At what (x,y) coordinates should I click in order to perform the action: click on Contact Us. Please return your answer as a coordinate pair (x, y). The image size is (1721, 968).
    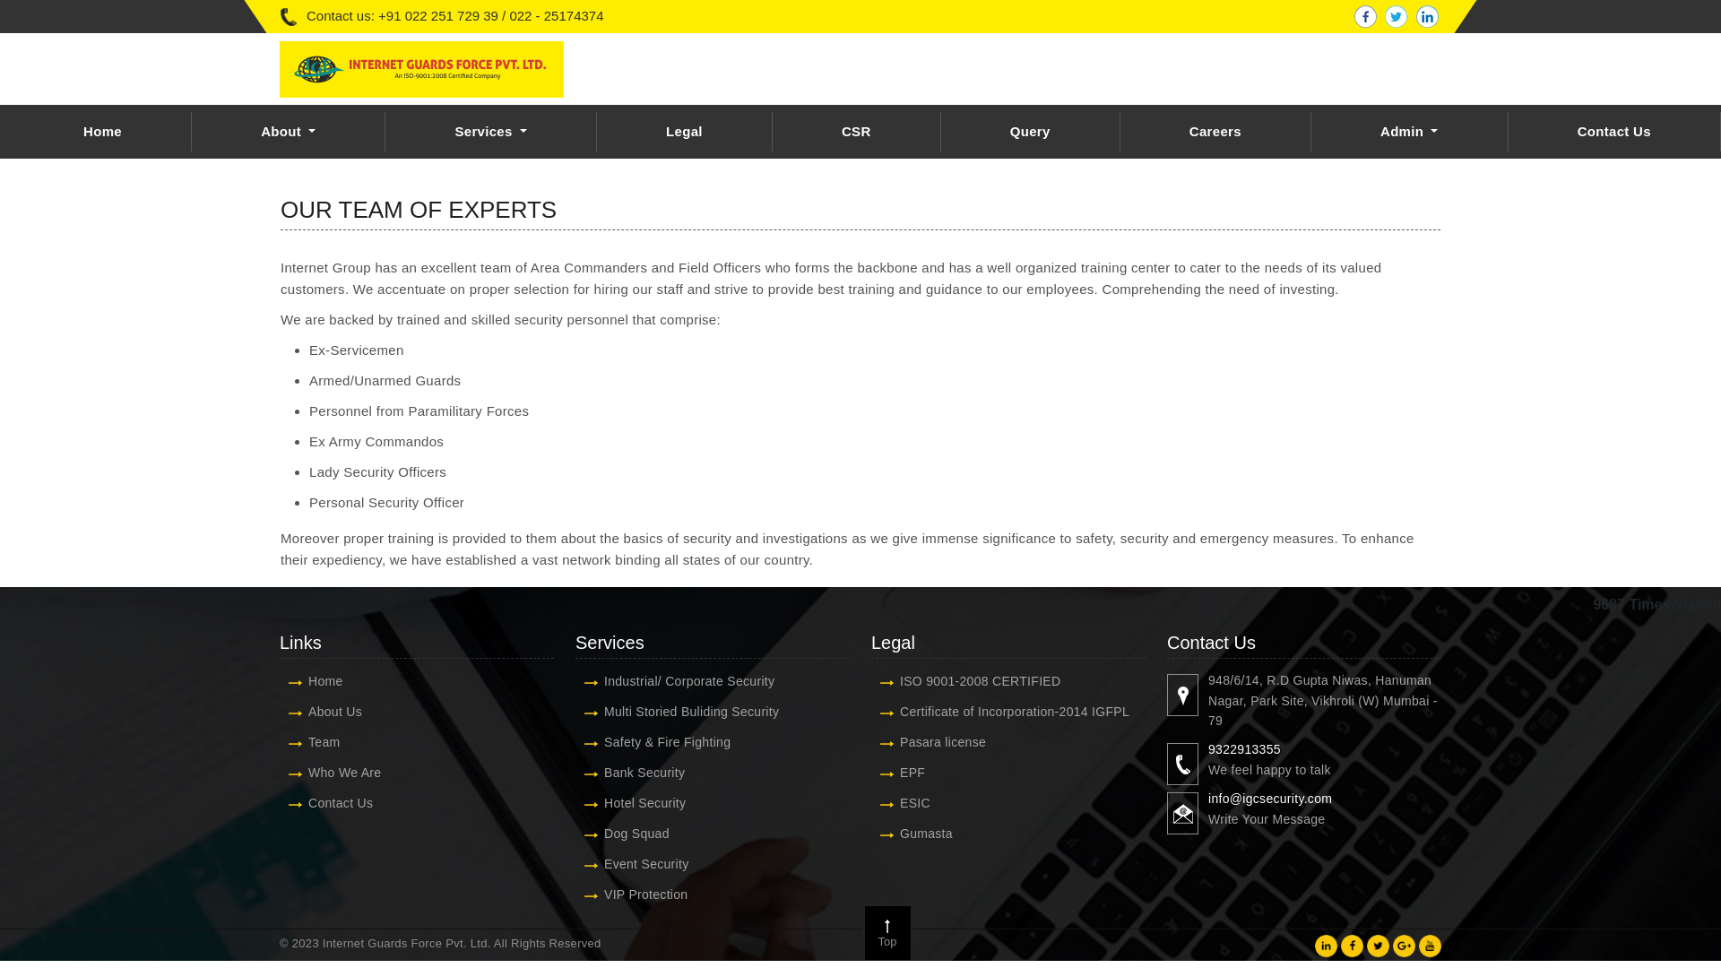
    Looking at the image, I should click on (341, 802).